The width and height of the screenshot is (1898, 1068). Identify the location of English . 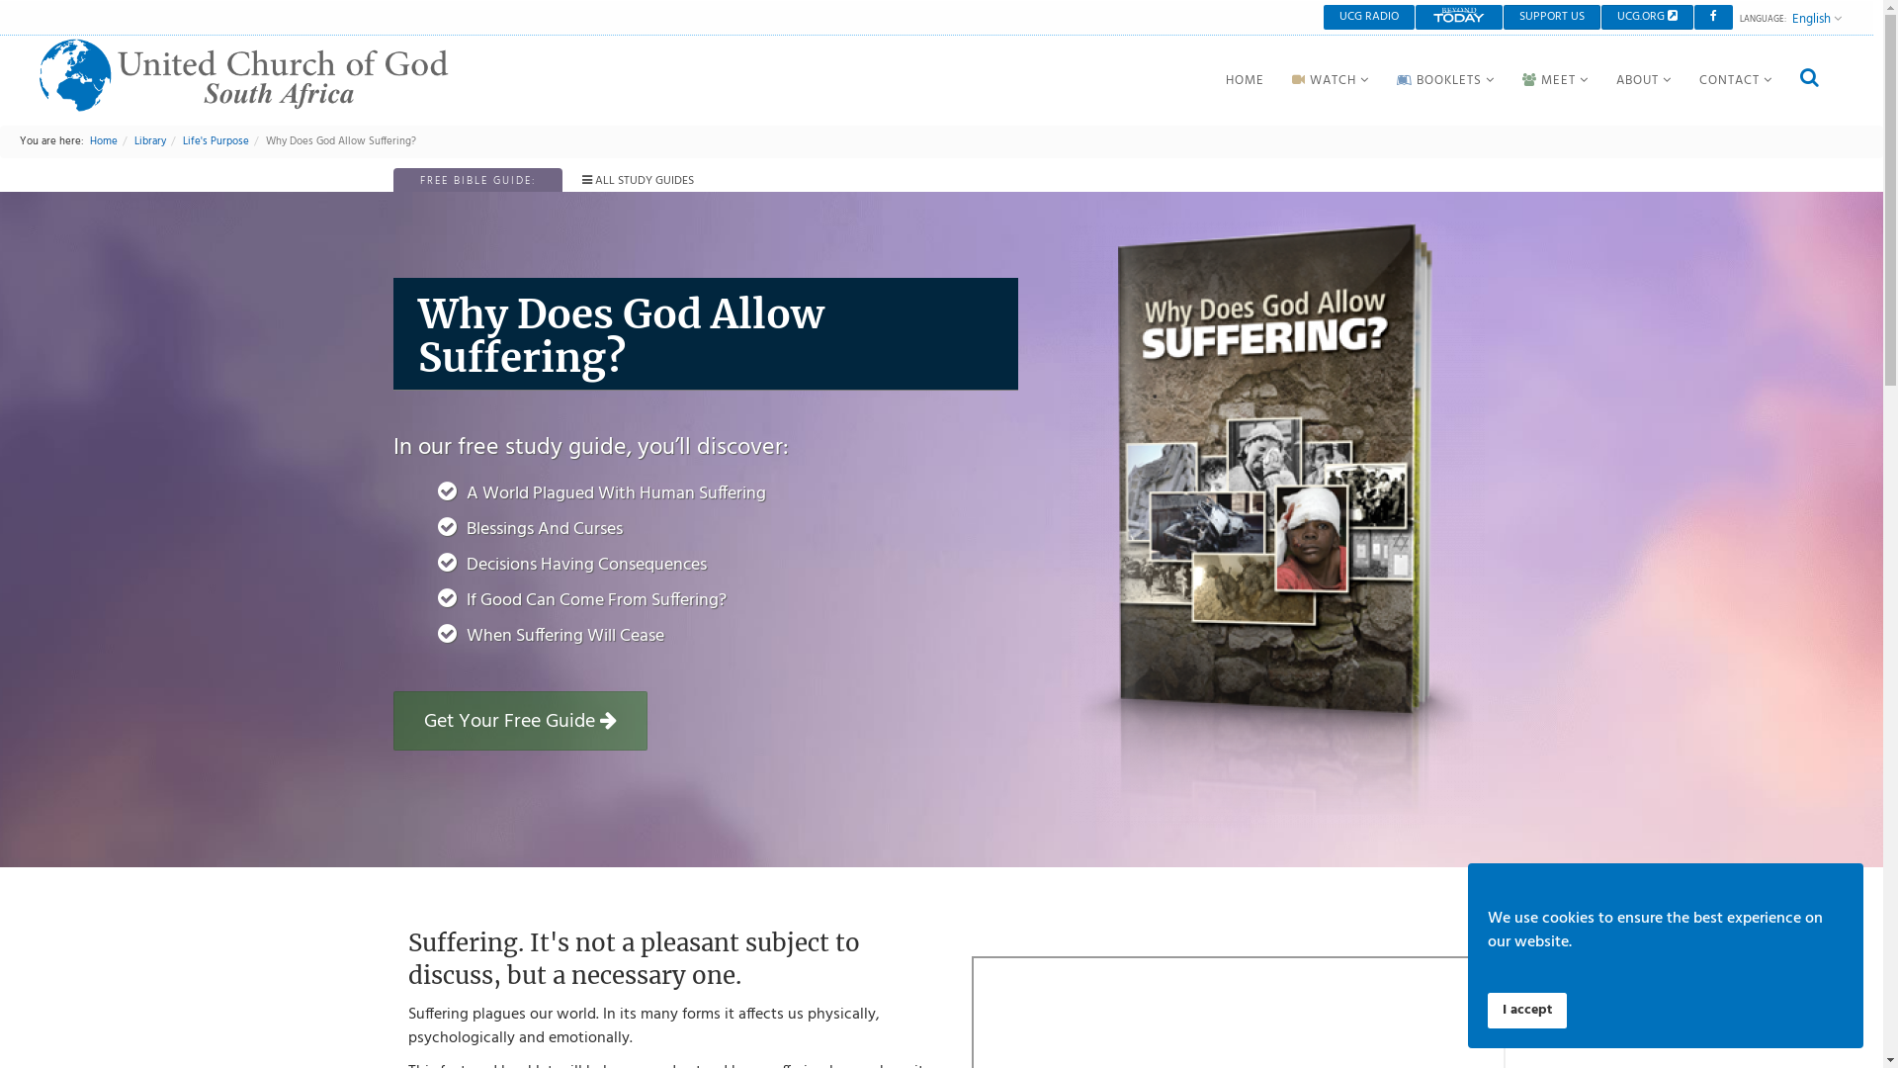
(1817, 18).